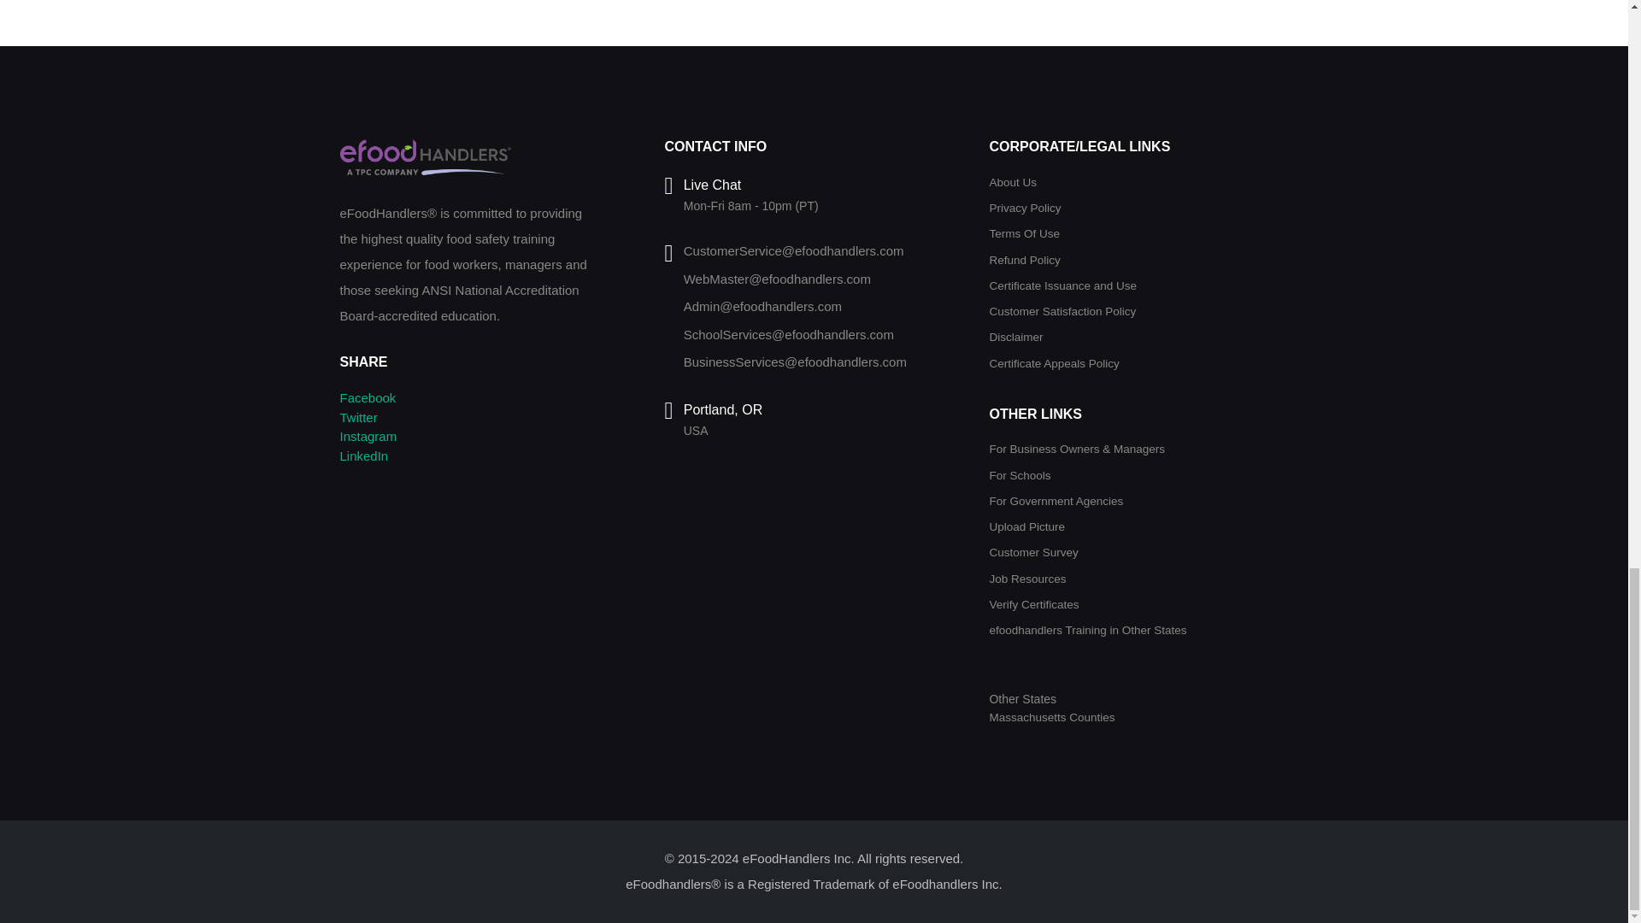 The height and width of the screenshot is (923, 1641). Describe the element at coordinates (358, 417) in the screenshot. I see `Twitter` at that location.